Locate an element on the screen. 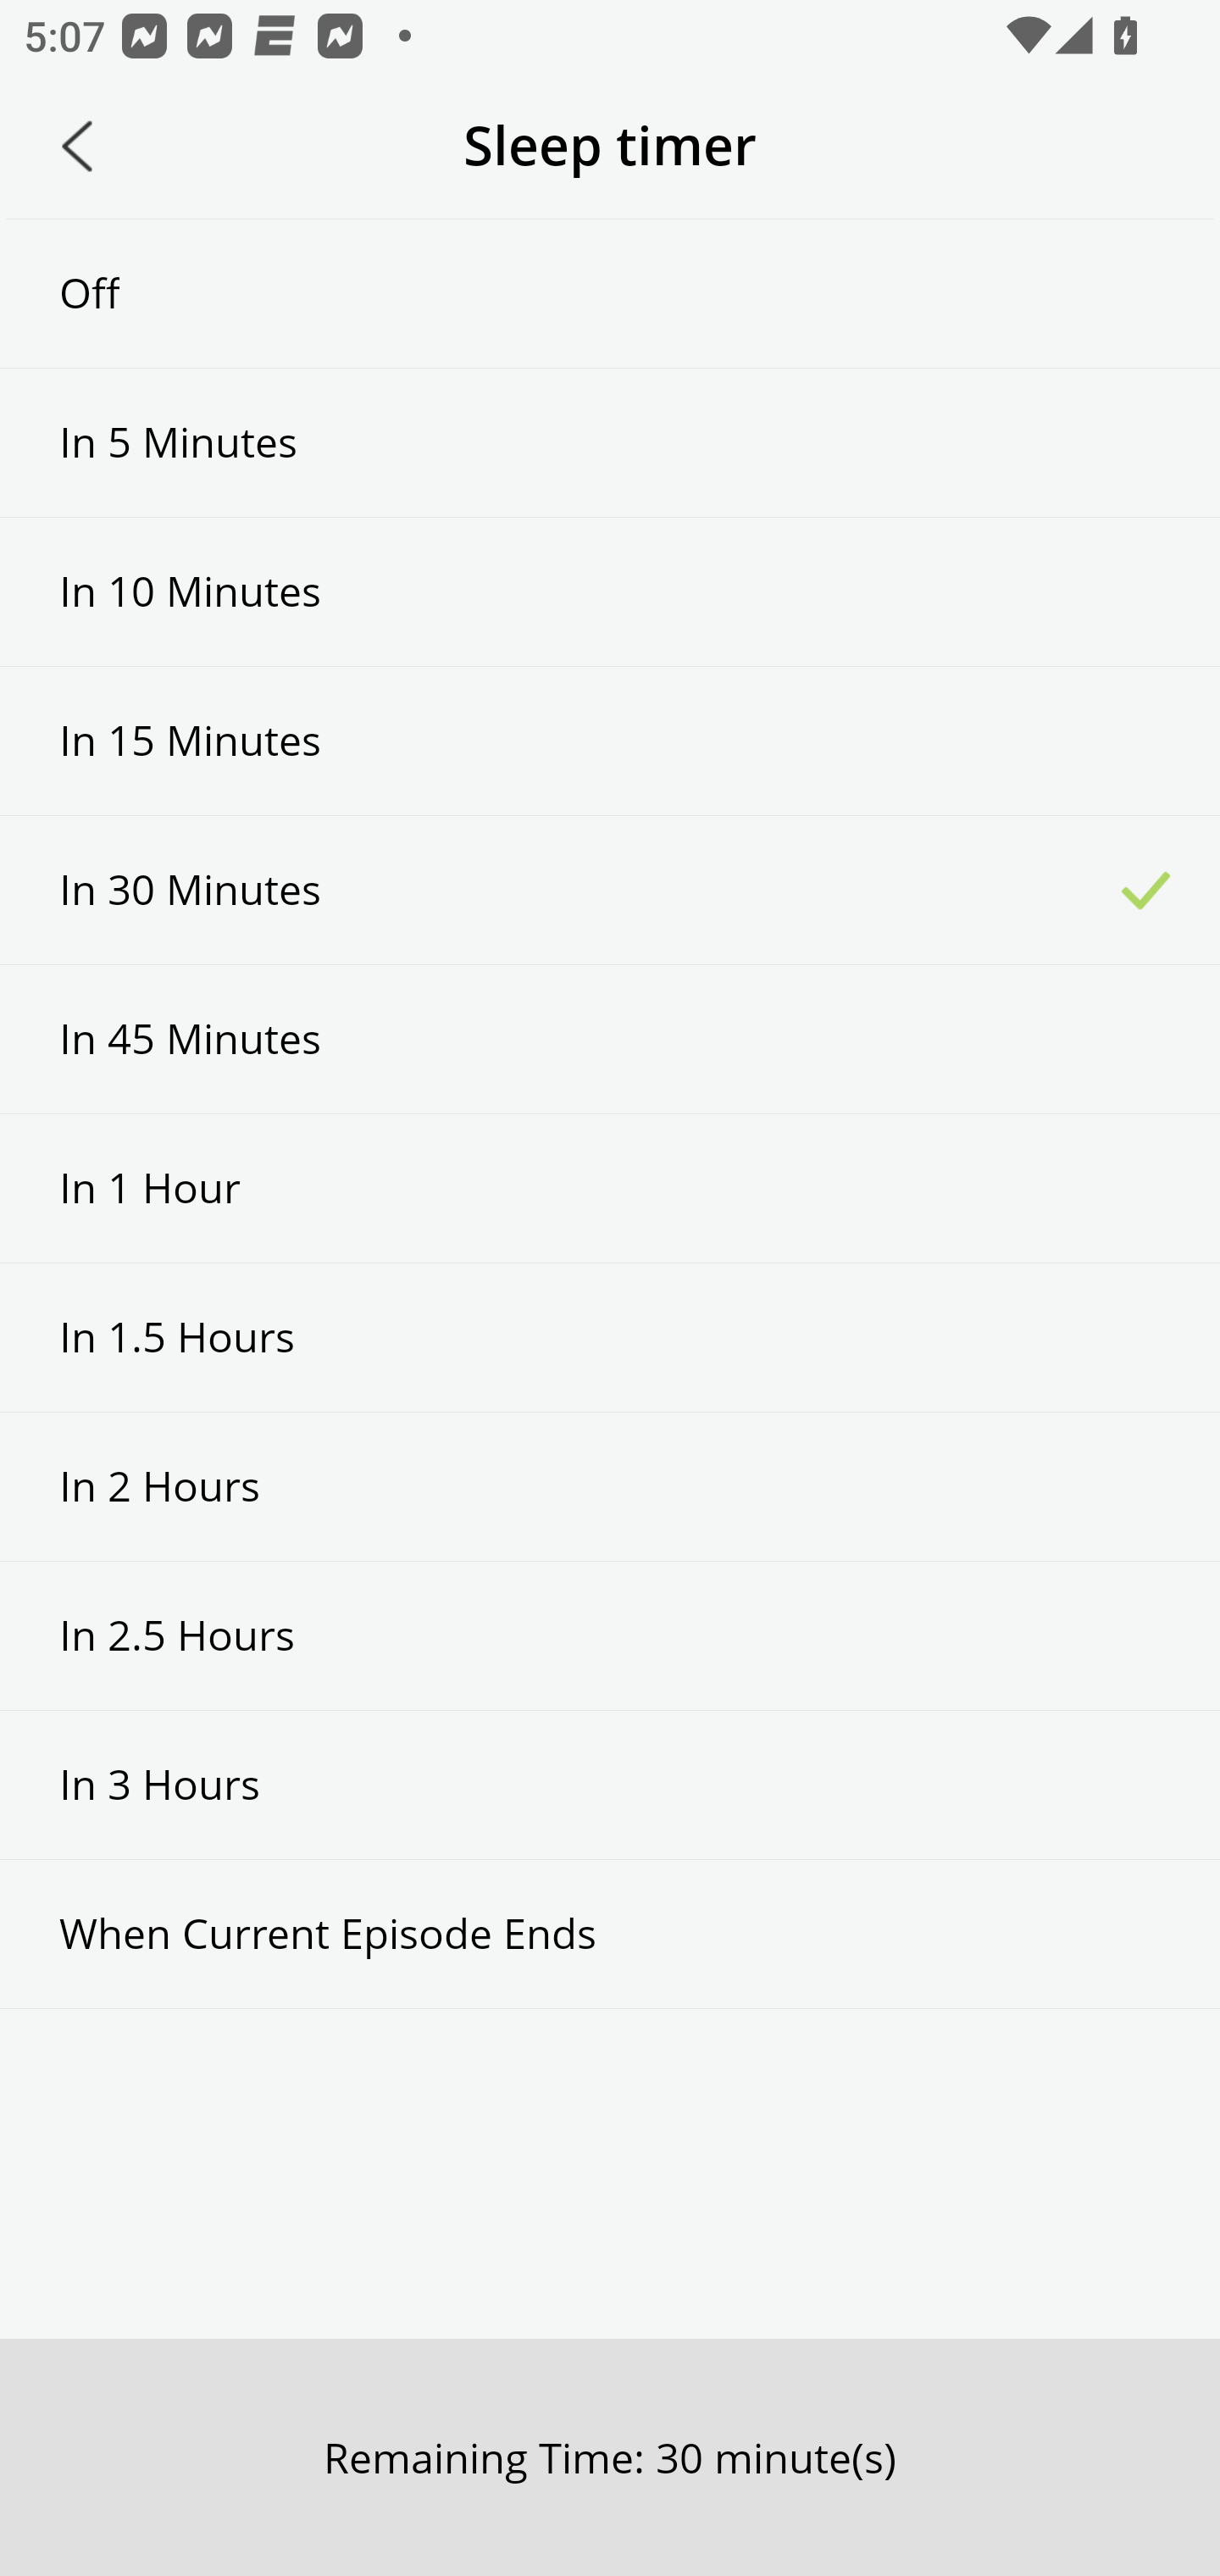 This screenshot has height=2576, width=1220. In 1 Hour is located at coordinates (610, 1188).